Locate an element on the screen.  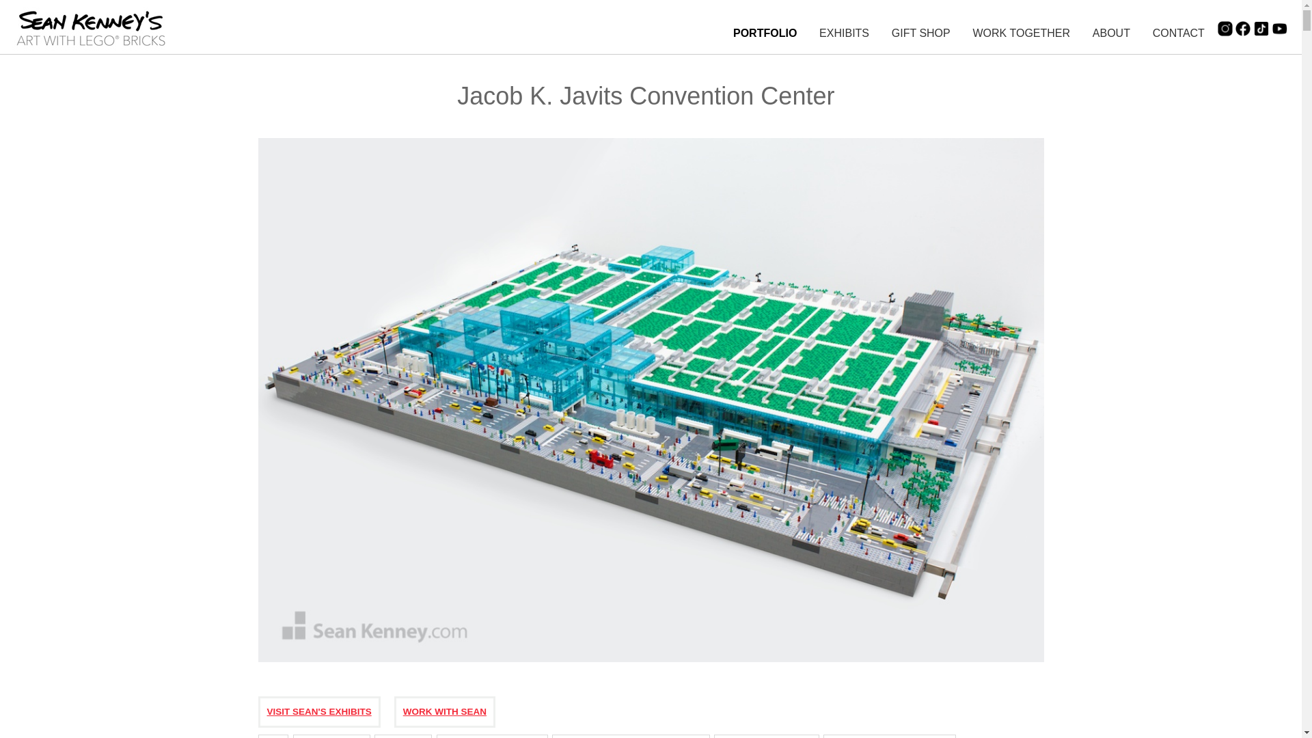
GIFT SHOP is located at coordinates (921, 33).